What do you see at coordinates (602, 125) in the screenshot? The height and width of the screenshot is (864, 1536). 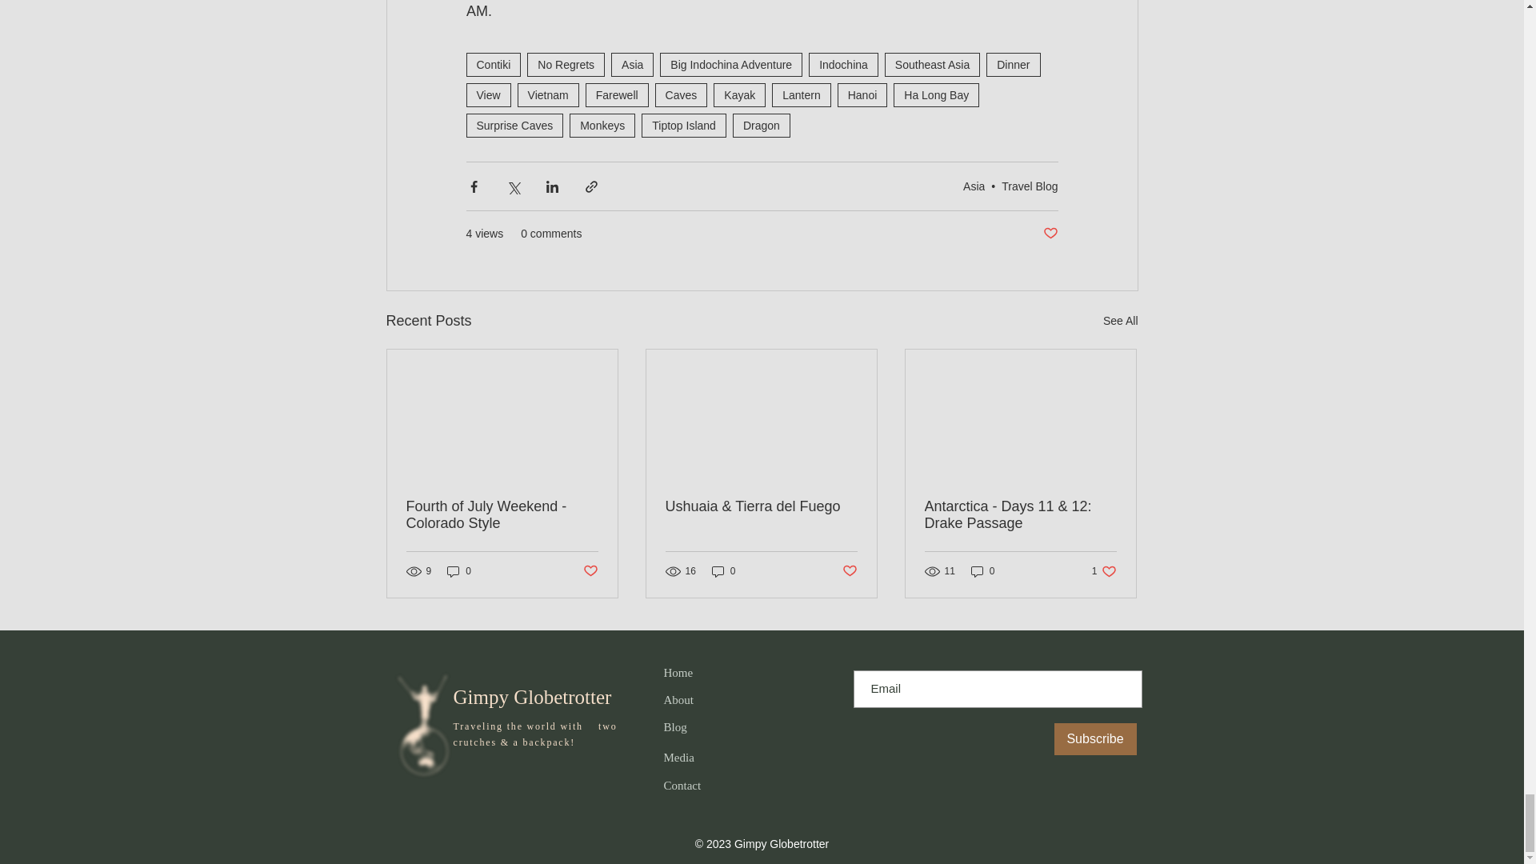 I see `Monkeys` at bounding box center [602, 125].